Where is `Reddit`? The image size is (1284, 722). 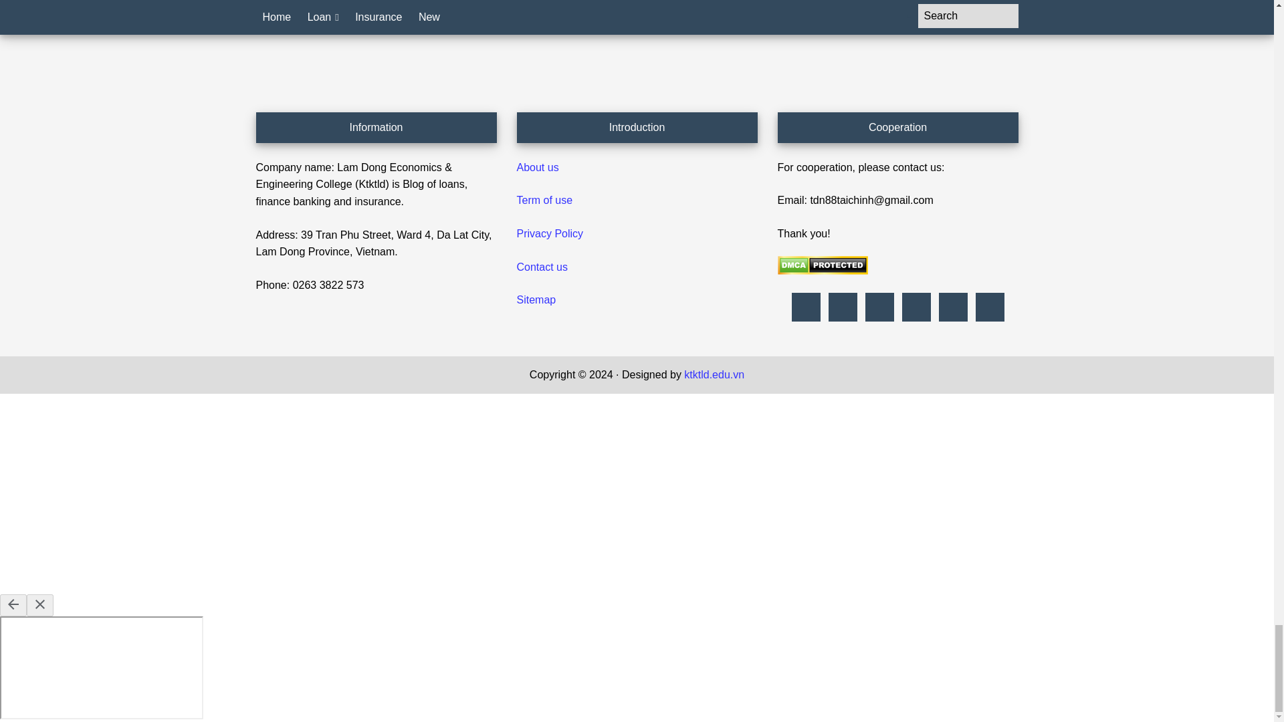 Reddit is located at coordinates (879, 307).